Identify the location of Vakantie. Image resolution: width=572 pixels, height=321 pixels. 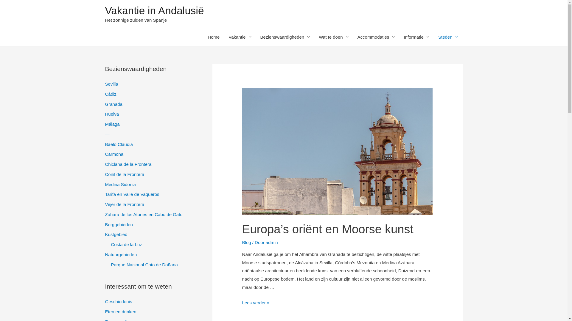
(240, 37).